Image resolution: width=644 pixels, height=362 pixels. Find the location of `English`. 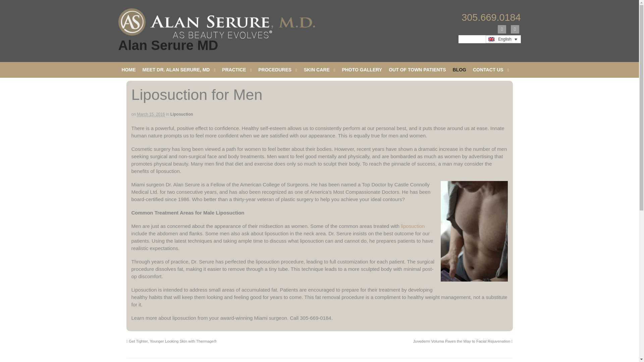

English is located at coordinates (491, 39).